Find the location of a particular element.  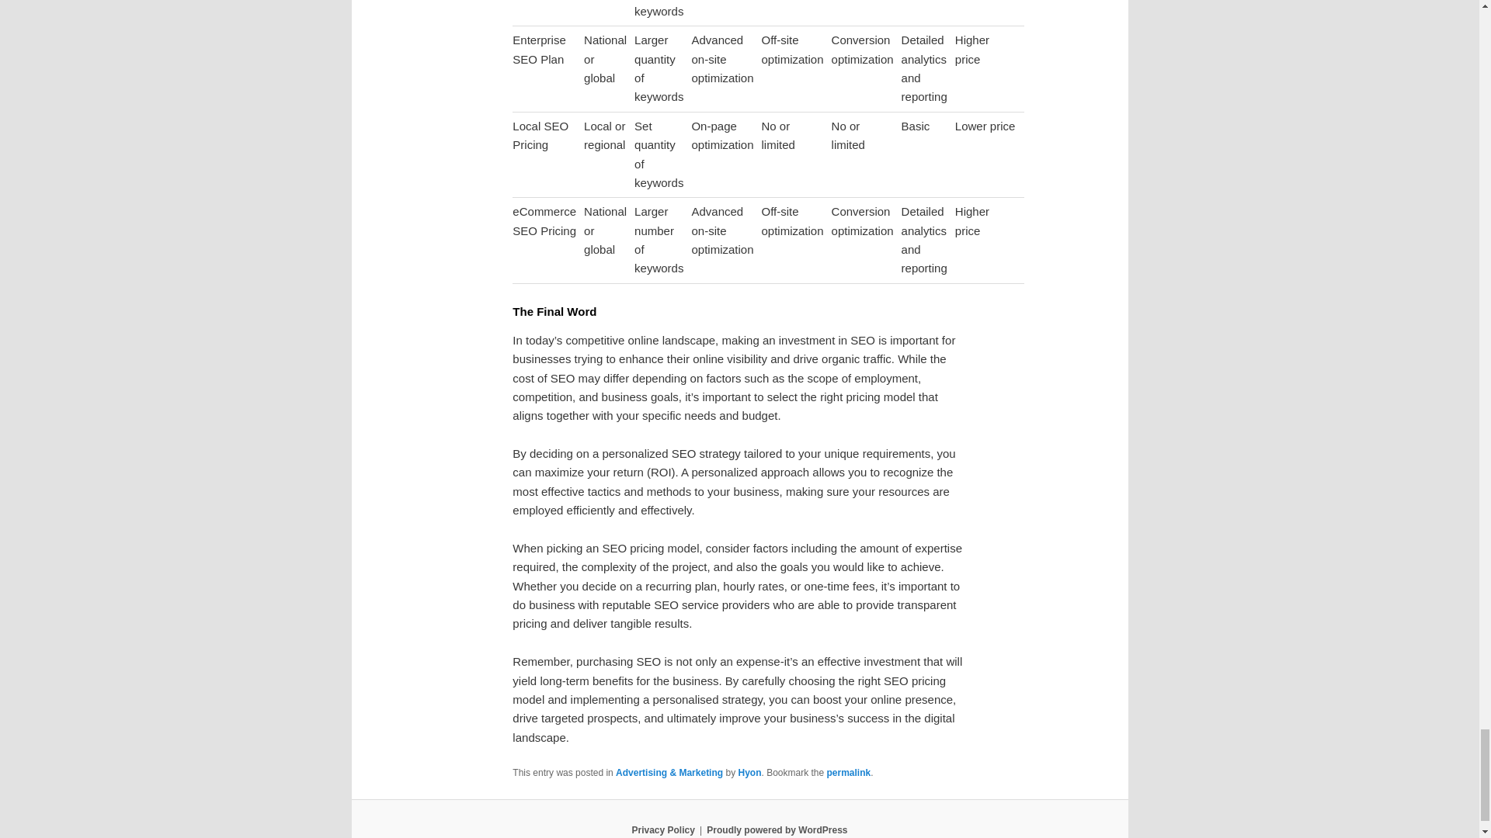

Semantic Personal Publishing Platform is located at coordinates (777, 829).